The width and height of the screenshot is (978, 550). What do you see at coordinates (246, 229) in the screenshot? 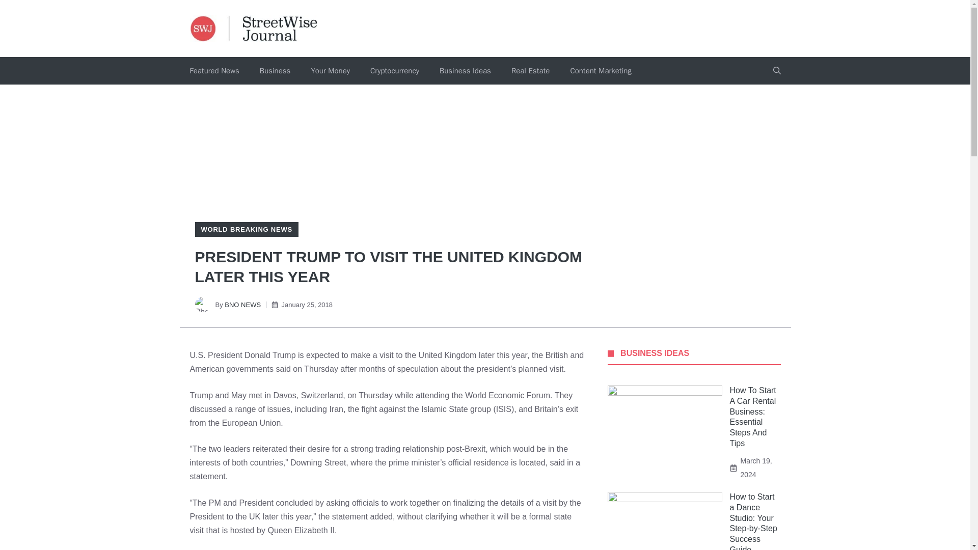
I see `WORLD BREAKING NEWS` at bounding box center [246, 229].